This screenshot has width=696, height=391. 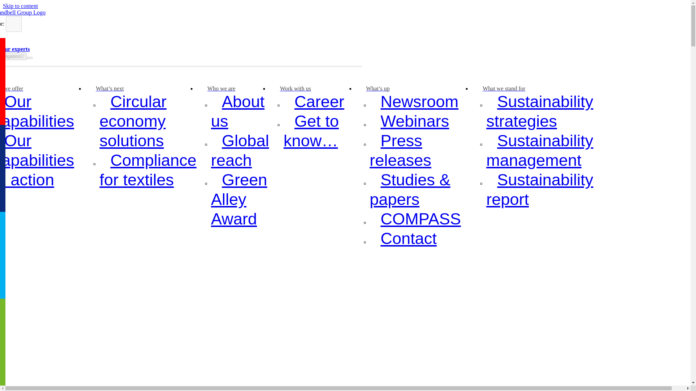 What do you see at coordinates (15, 49) in the screenshot?
I see `Speak to our experts` at bounding box center [15, 49].